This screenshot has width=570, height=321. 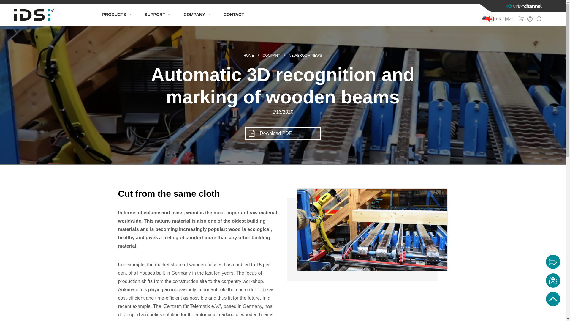 I want to click on IDS Imaging Development Systems Inc, so click(x=249, y=56).